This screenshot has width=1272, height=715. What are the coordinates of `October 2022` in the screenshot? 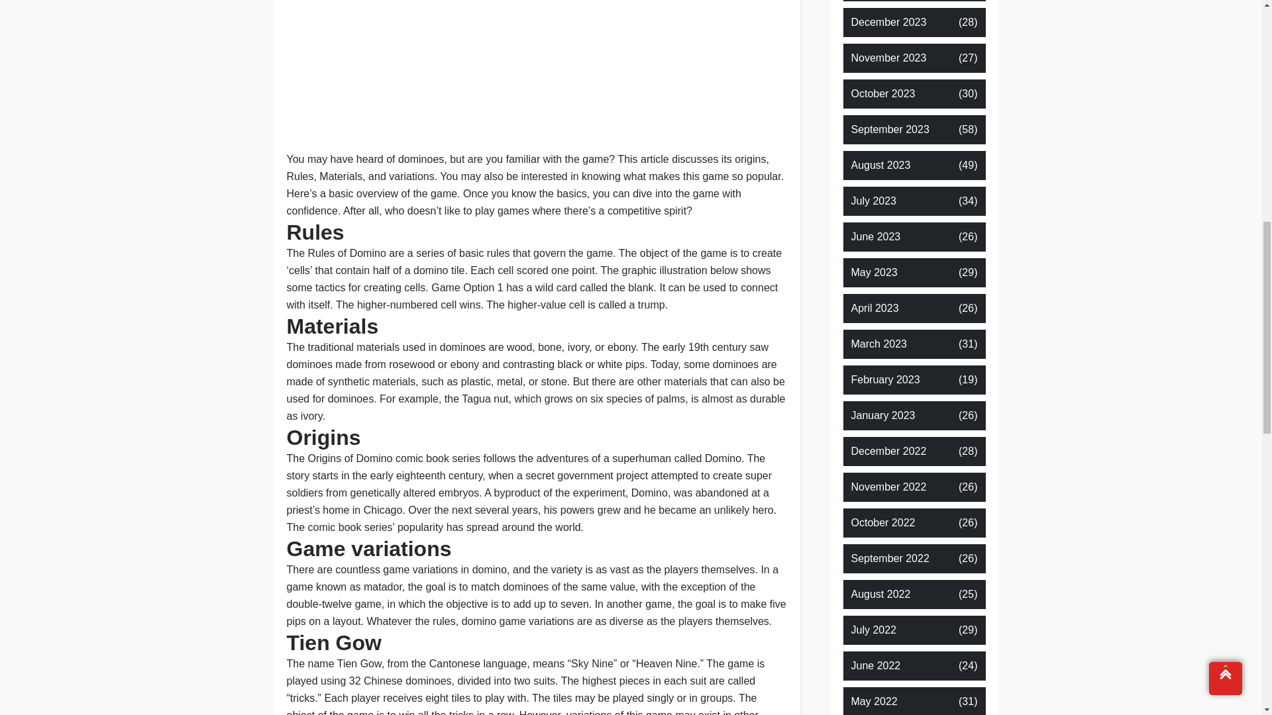 It's located at (882, 523).